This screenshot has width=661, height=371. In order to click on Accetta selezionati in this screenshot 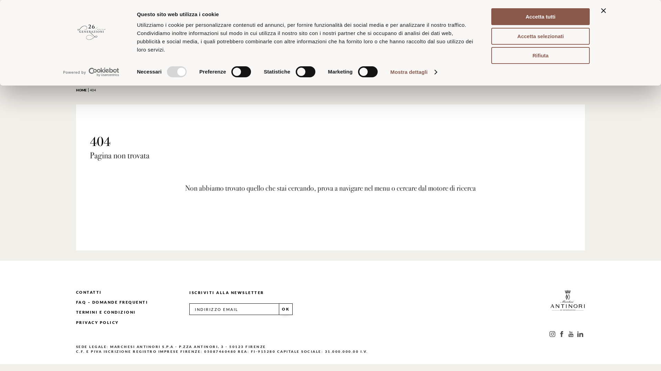, I will do `click(541, 36)`.